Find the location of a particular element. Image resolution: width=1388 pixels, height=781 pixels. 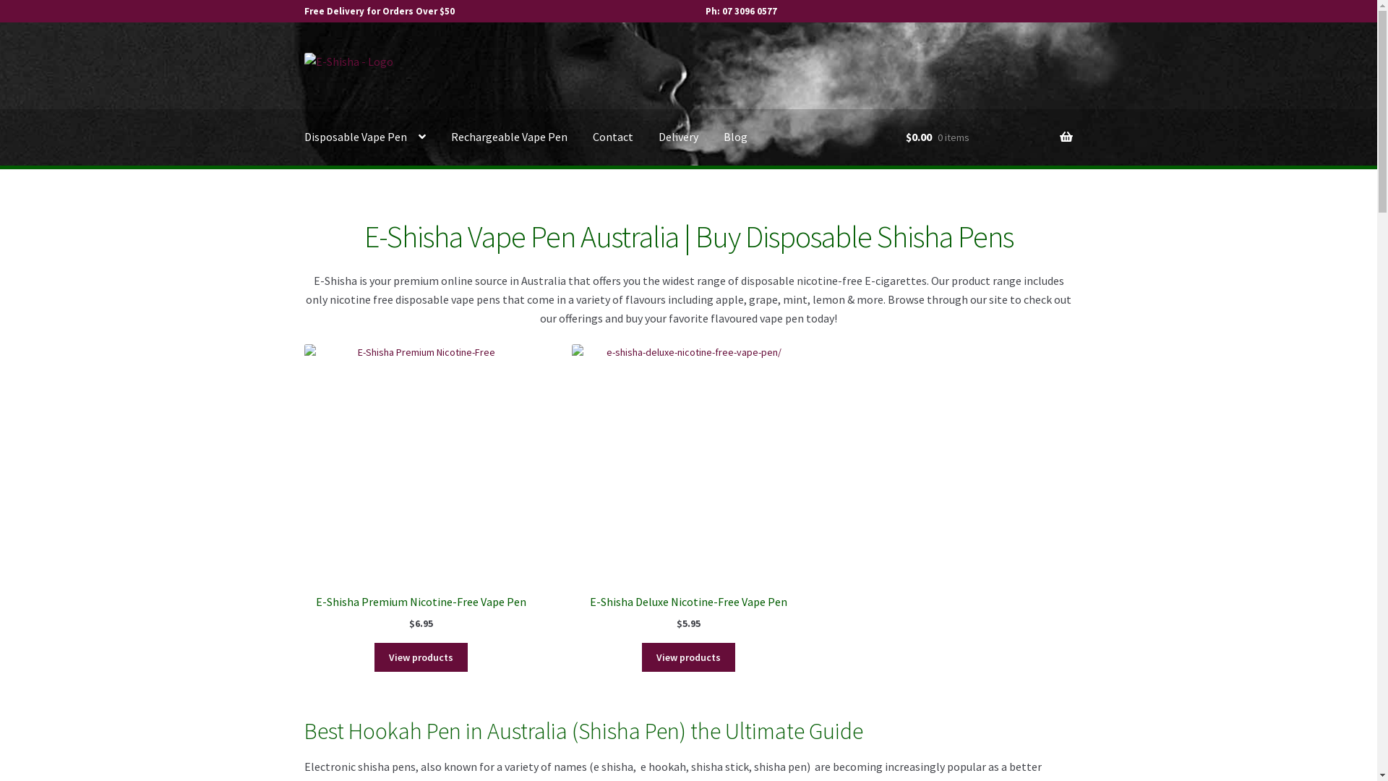

E-Shisha Deluxe Nicotine-Free Vape Pen
$5.95 is located at coordinates (689, 487).